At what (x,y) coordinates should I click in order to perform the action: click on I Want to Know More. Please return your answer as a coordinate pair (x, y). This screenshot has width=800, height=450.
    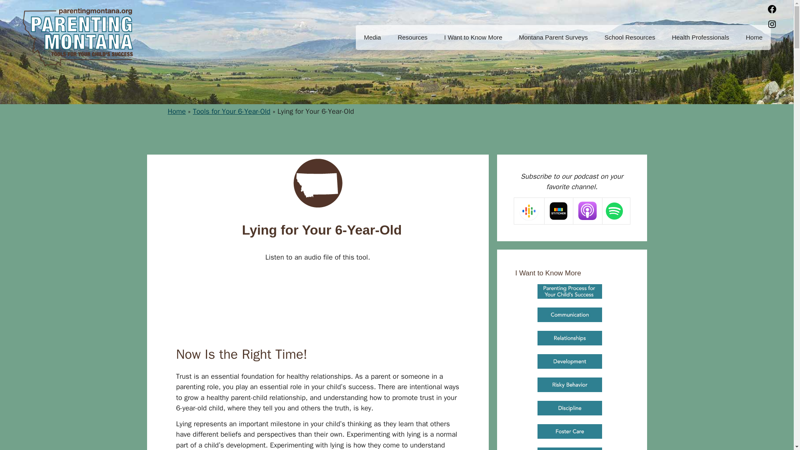
    Looking at the image, I should click on (473, 37).